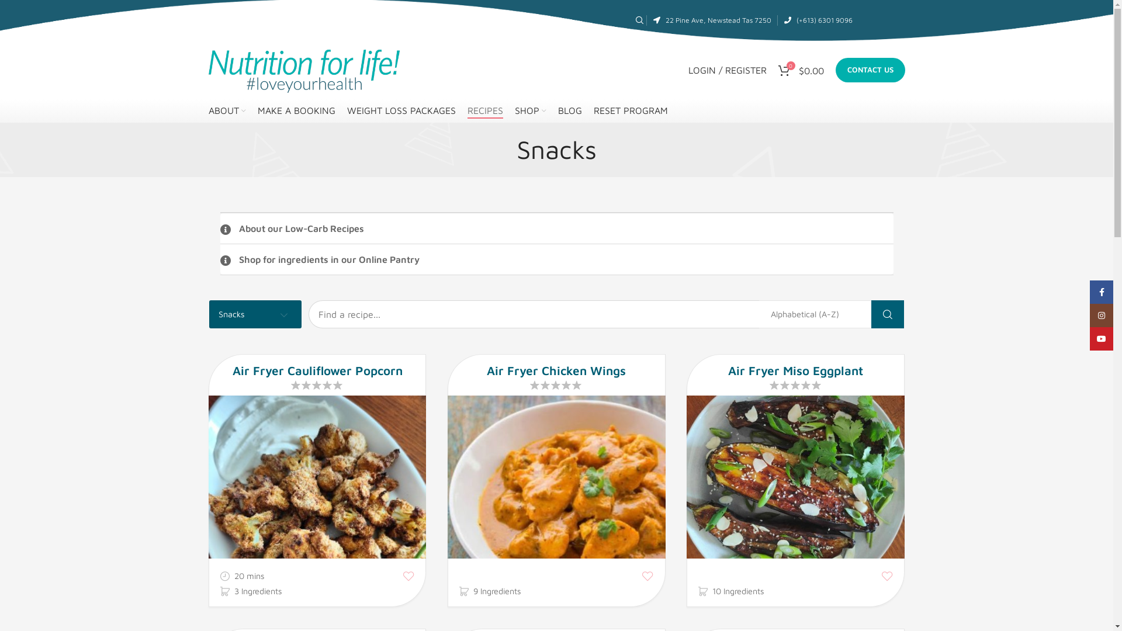  Describe the element at coordinates (569, 111) in the screenshot. I see `BLOG` at that location.